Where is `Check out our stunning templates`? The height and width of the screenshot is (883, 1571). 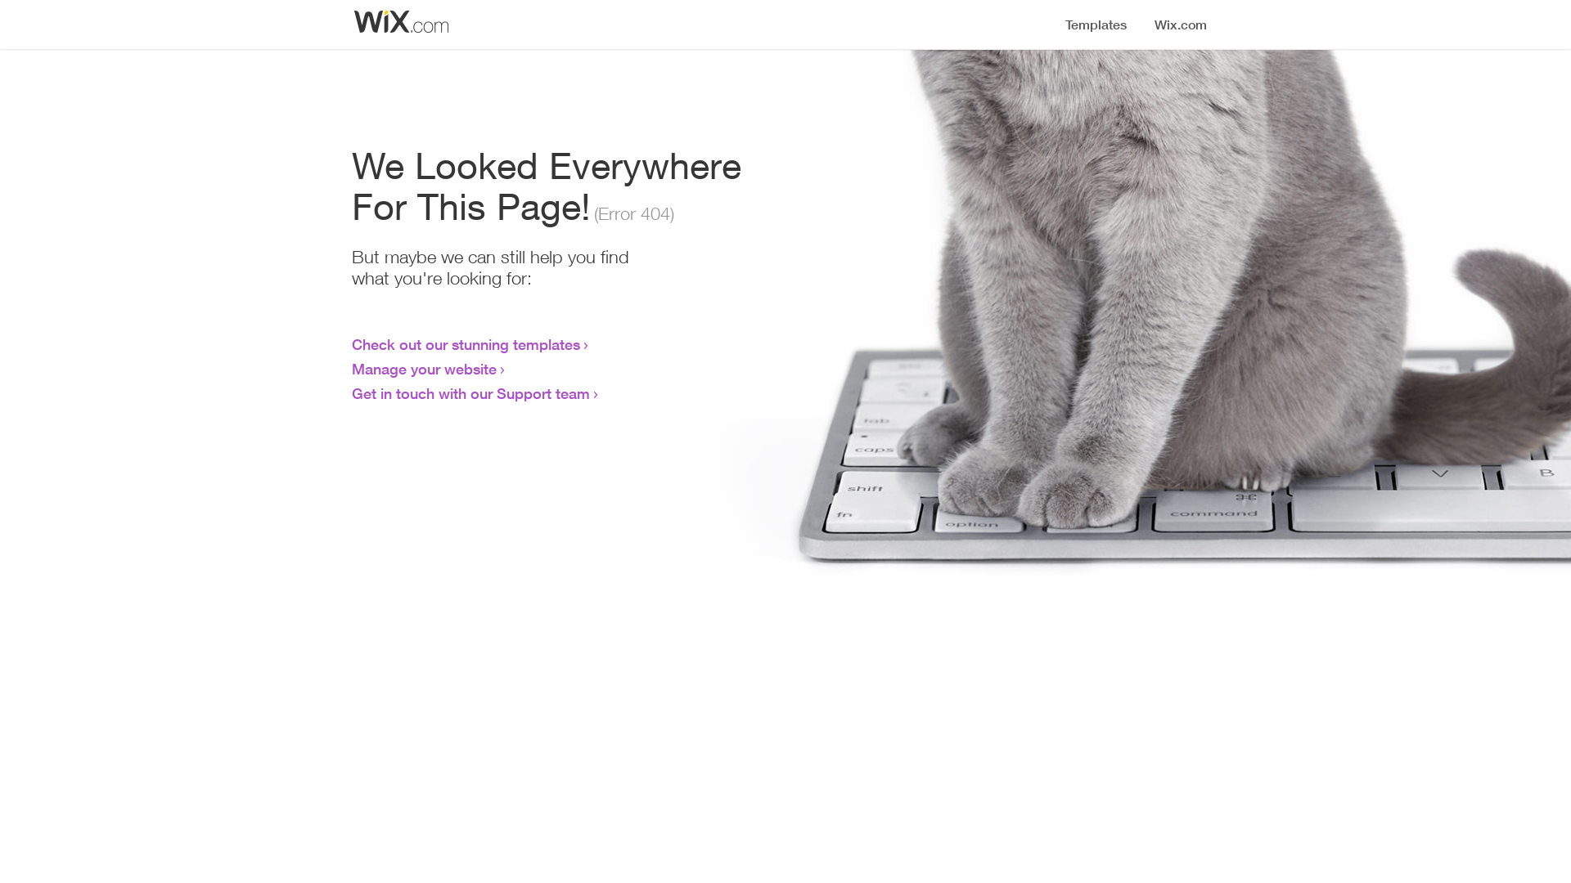 Check out our stunning templates is located at coordinates (466, 344).